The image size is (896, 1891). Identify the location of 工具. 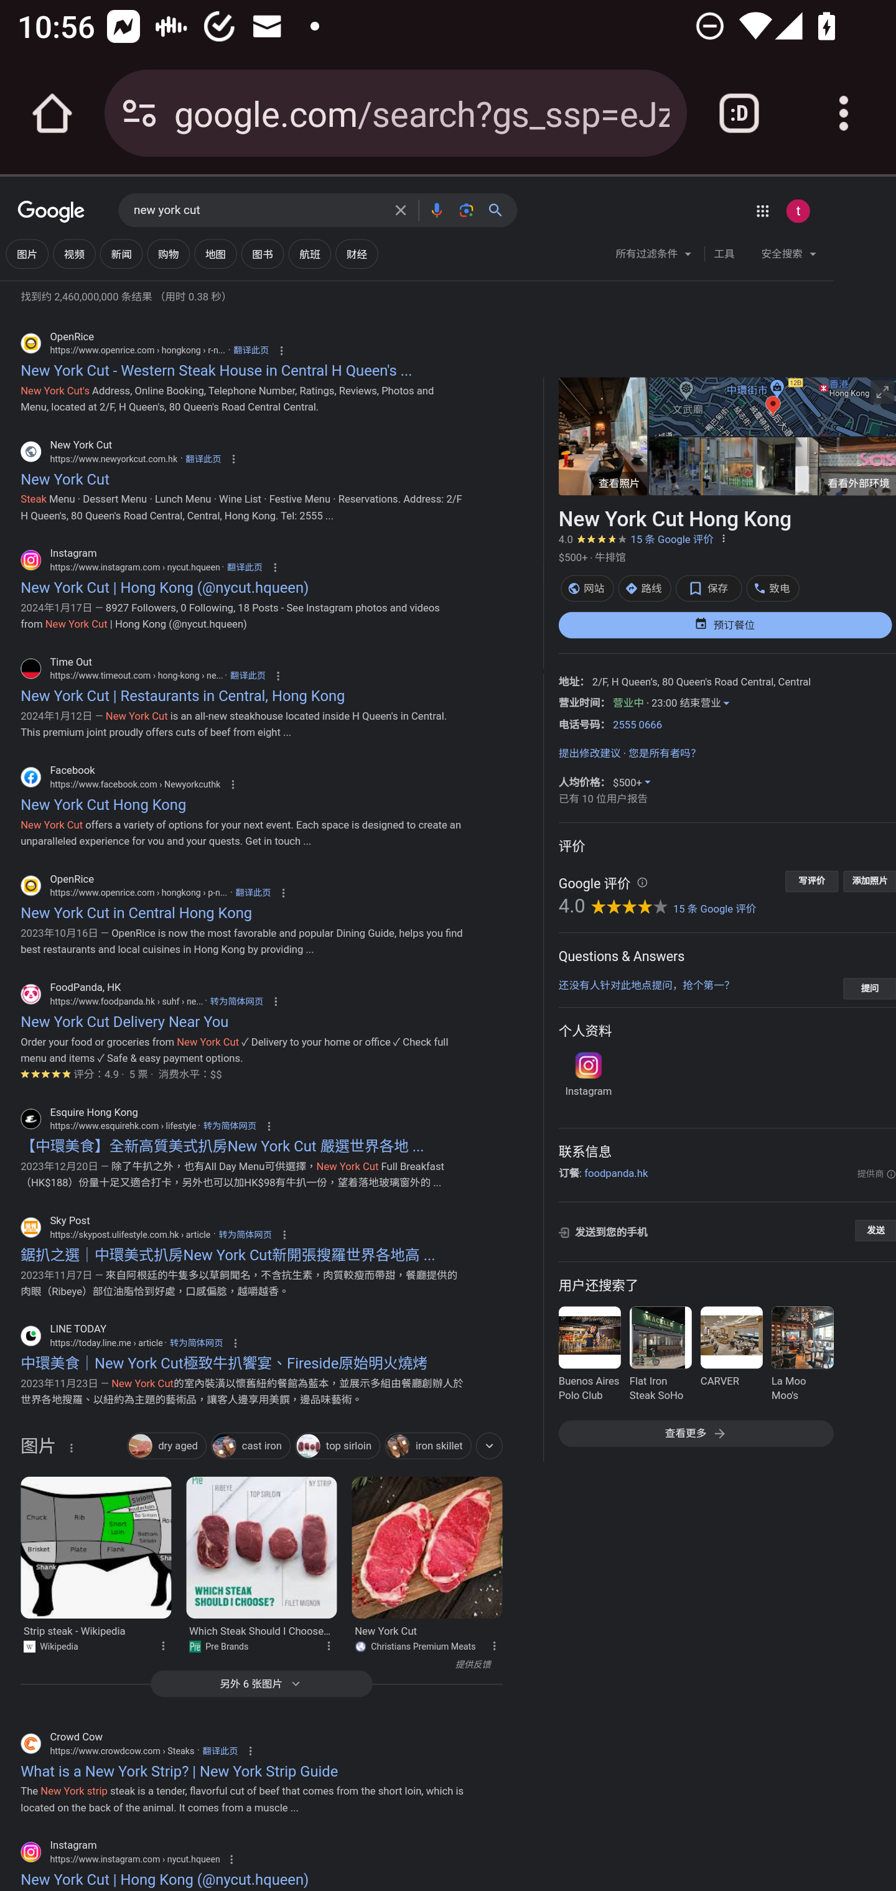
(724, 253).